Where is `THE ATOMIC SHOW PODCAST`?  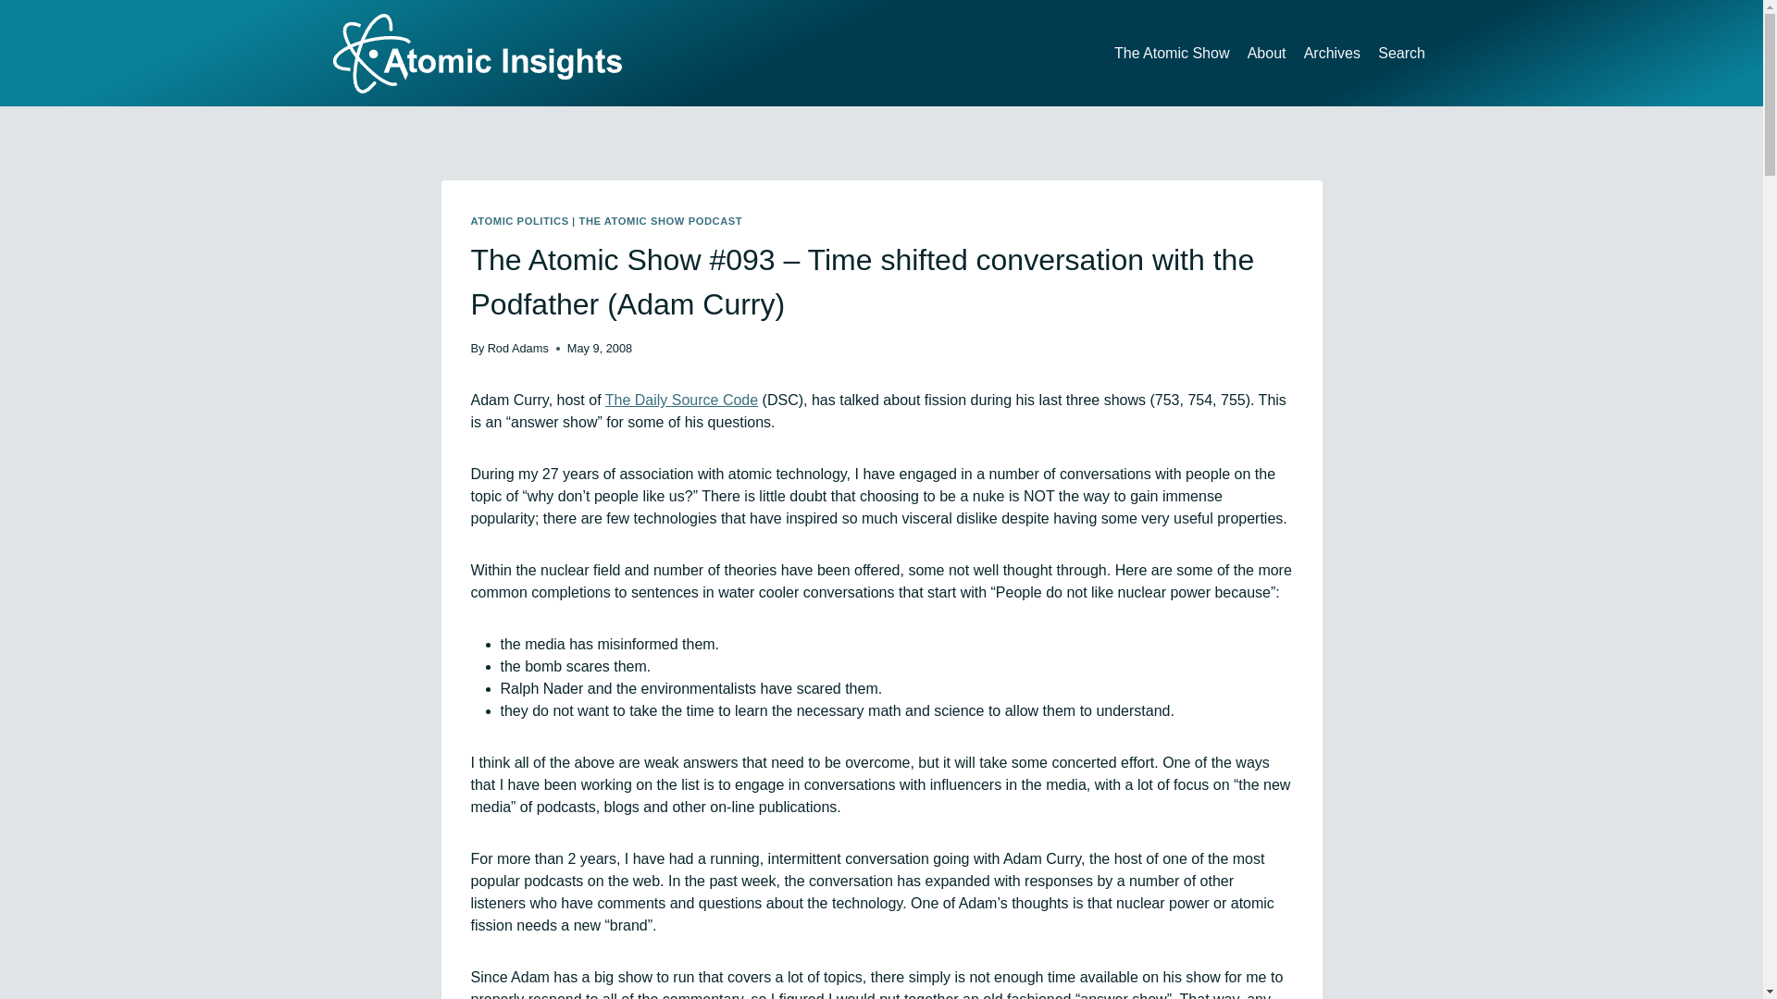 THE ATOMIC SHOW PODCAST is located at coordinates (661, 221).